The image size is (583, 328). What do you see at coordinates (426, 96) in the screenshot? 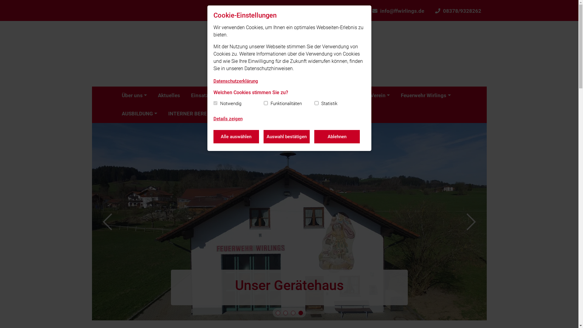
I see `Feuerwehr Wirlings` at bounding box center [426, 96].